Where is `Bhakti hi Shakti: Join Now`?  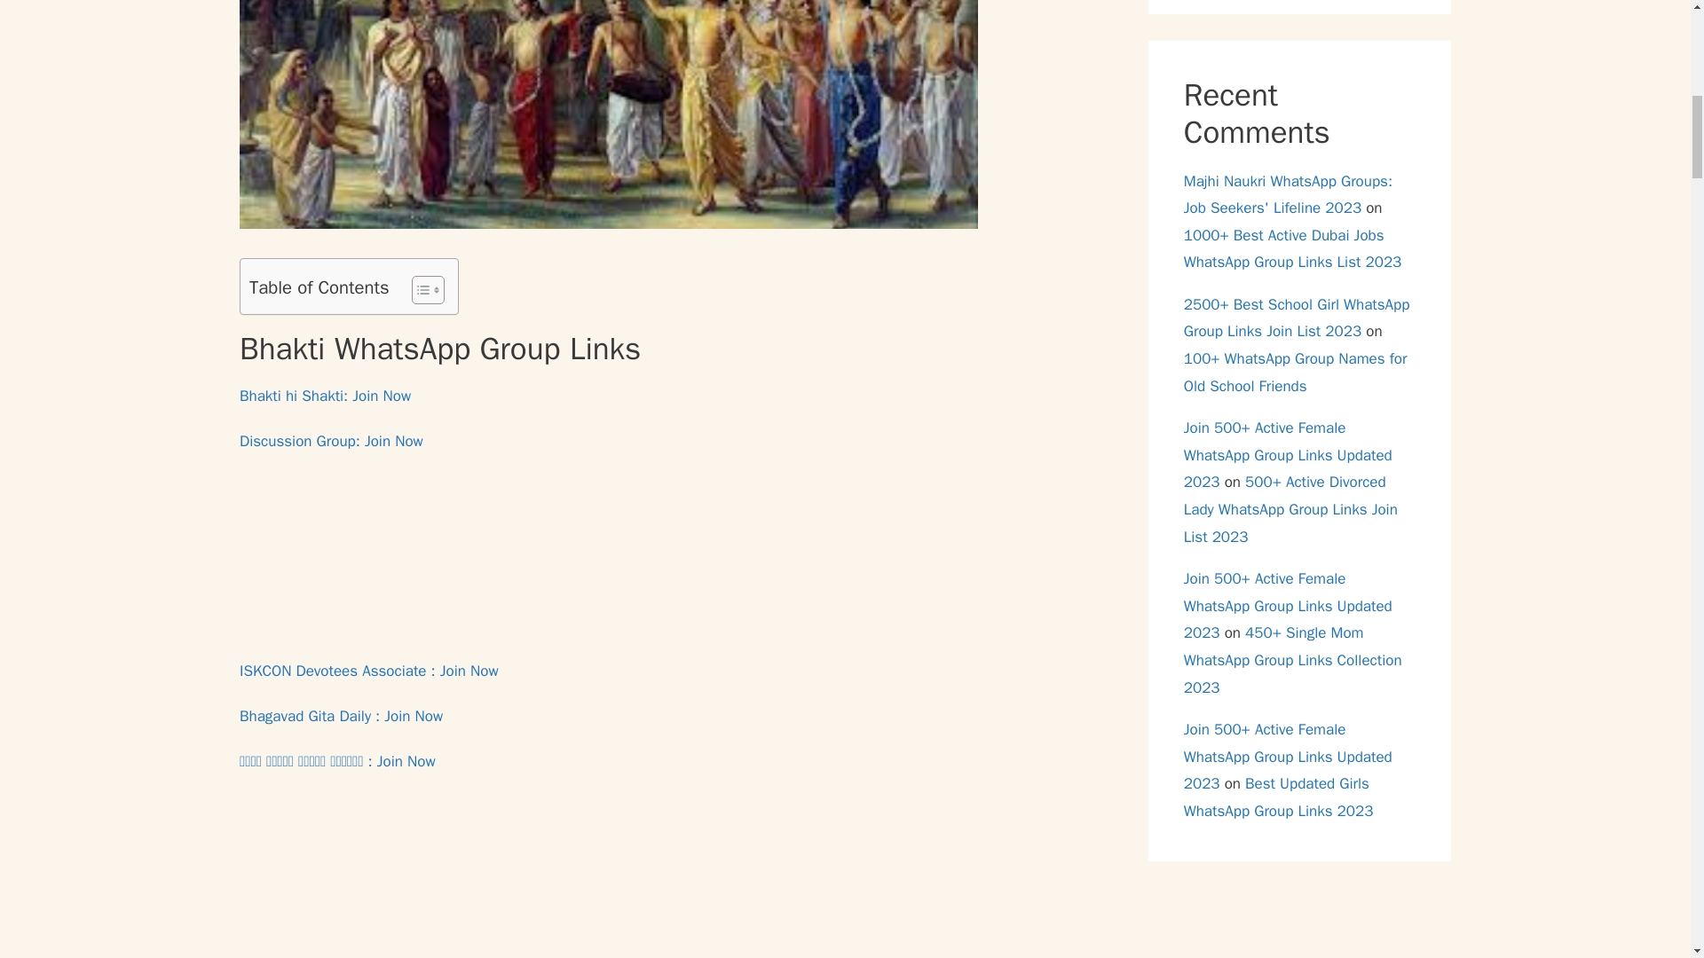
Bhakti hi Shakti: Join Now is located at coordinates (325, 396).